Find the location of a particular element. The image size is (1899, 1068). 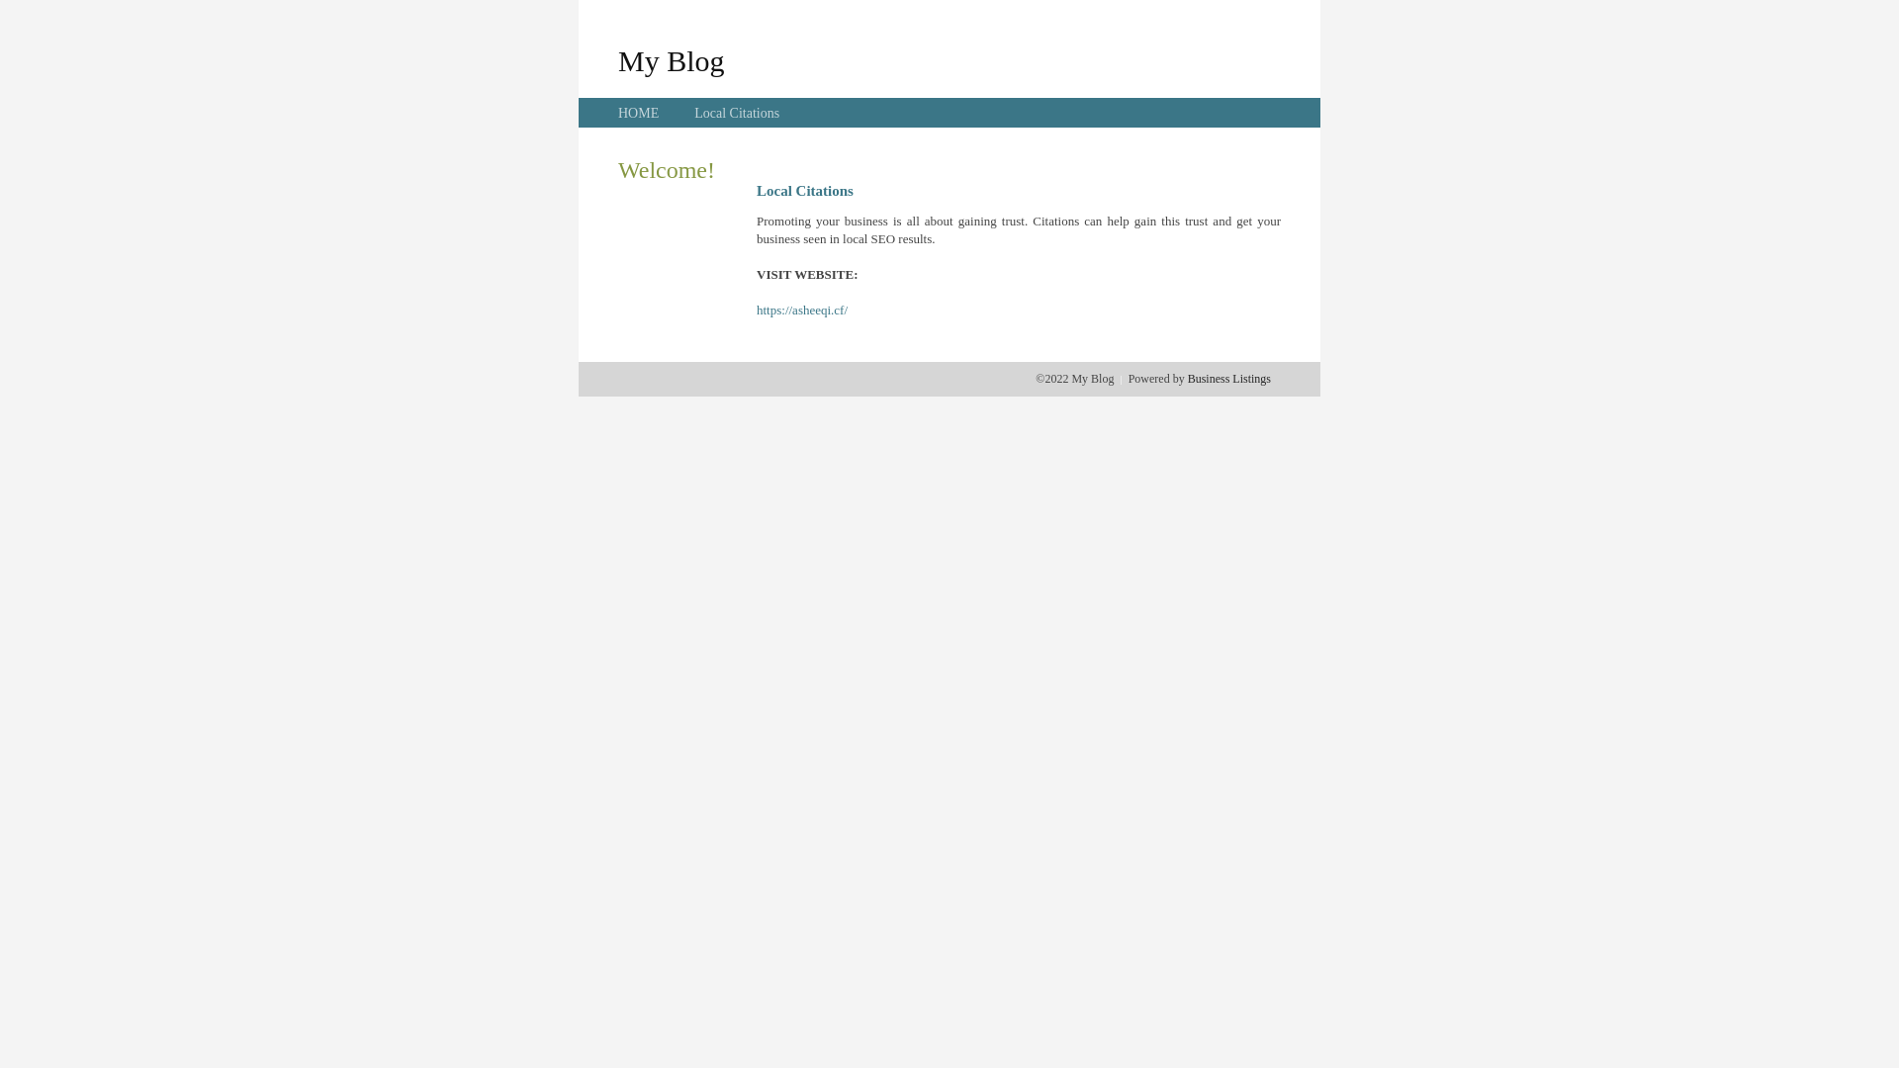

Business Listings is located at coordinates (1229, 379).